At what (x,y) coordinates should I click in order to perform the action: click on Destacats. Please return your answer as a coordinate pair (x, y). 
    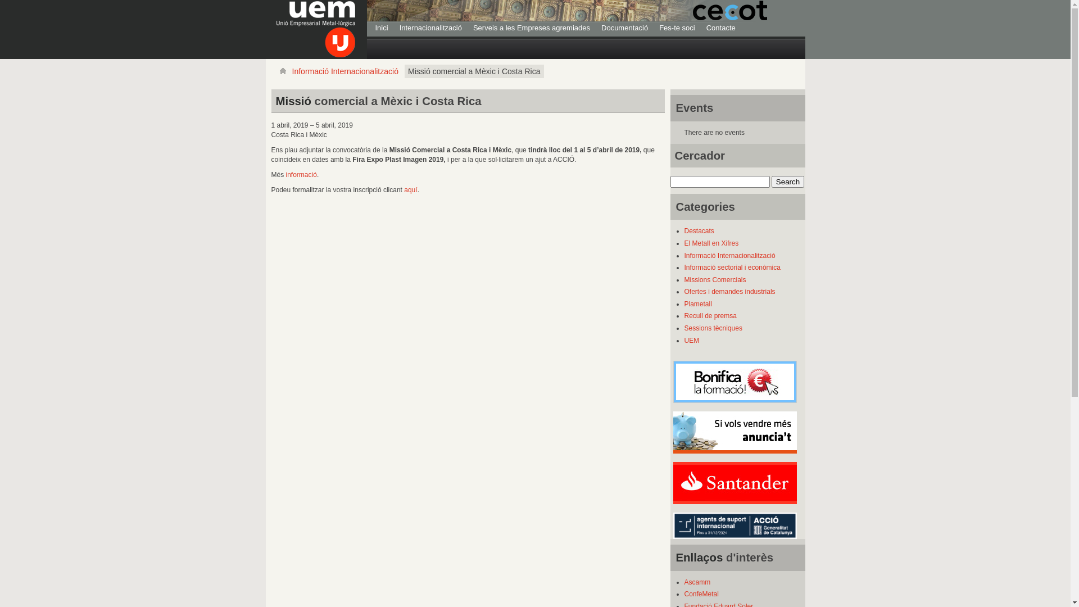
    Looking at the image, I should click on (699, 231).